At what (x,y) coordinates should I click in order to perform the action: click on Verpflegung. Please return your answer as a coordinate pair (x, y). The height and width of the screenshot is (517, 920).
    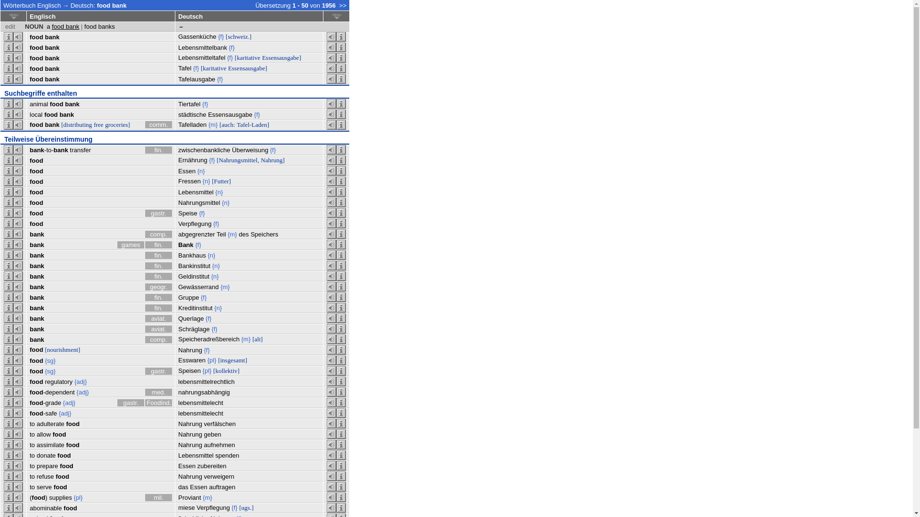
    Looking at the image, I should click on (195, 224).